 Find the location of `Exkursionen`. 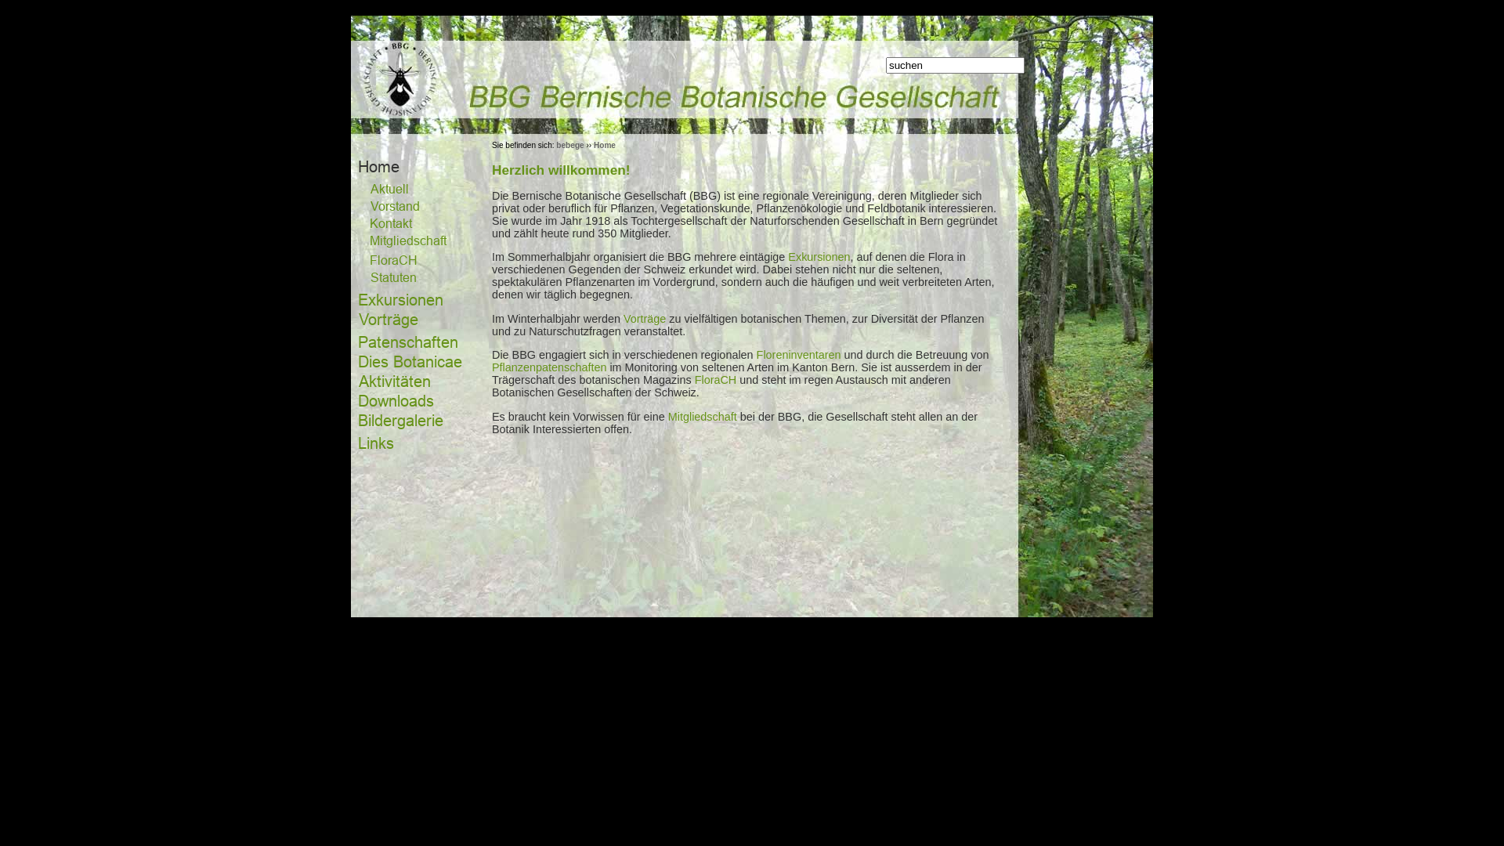

Exkursionen is located at coordinates (819, 257).